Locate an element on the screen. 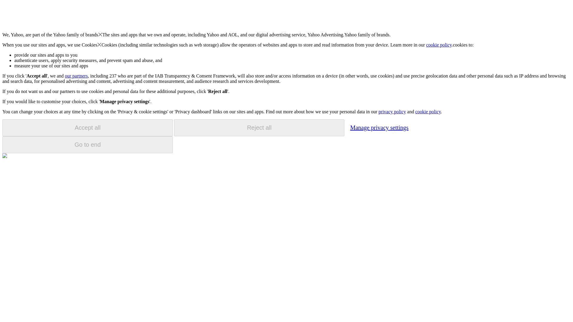 The height and width of the screenshot is (322, 573). Reject all is located at coordinates (259, 128).